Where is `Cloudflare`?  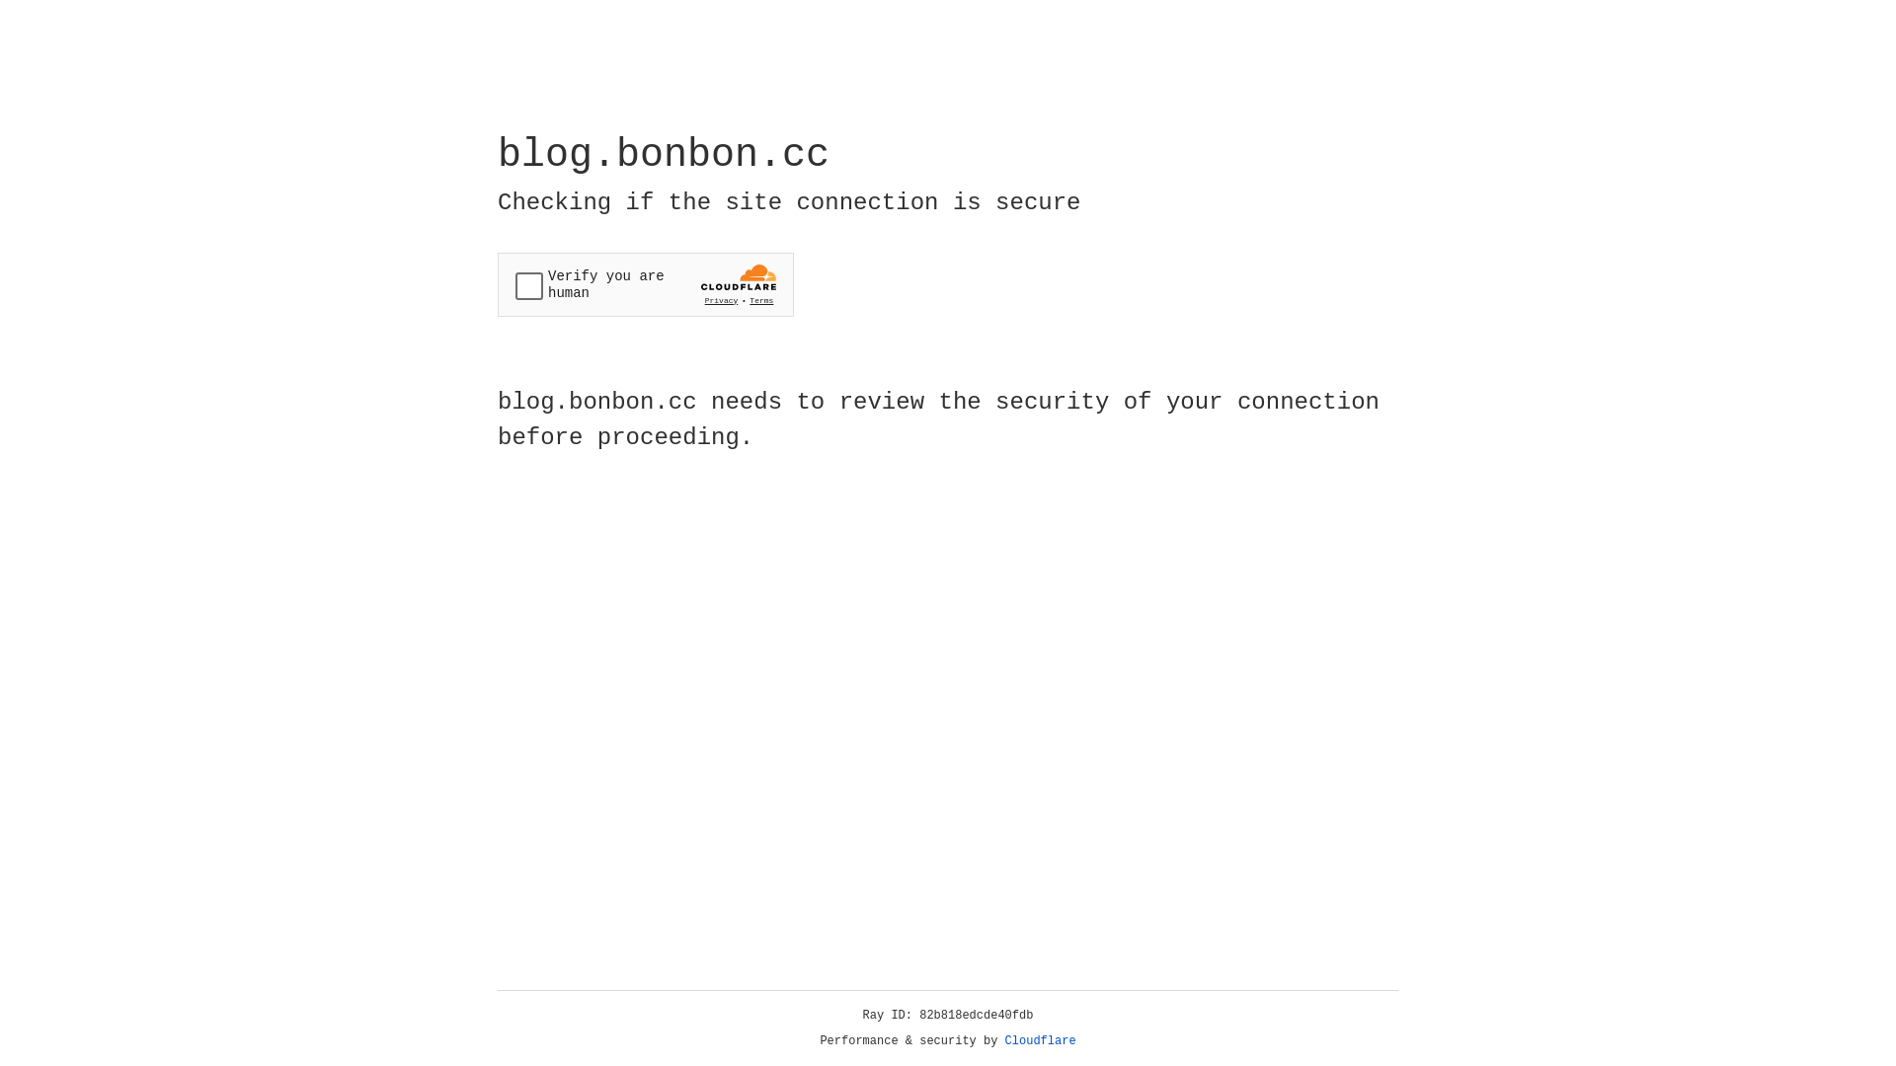 Cloudflare is located at coordinates (1041, 1041).